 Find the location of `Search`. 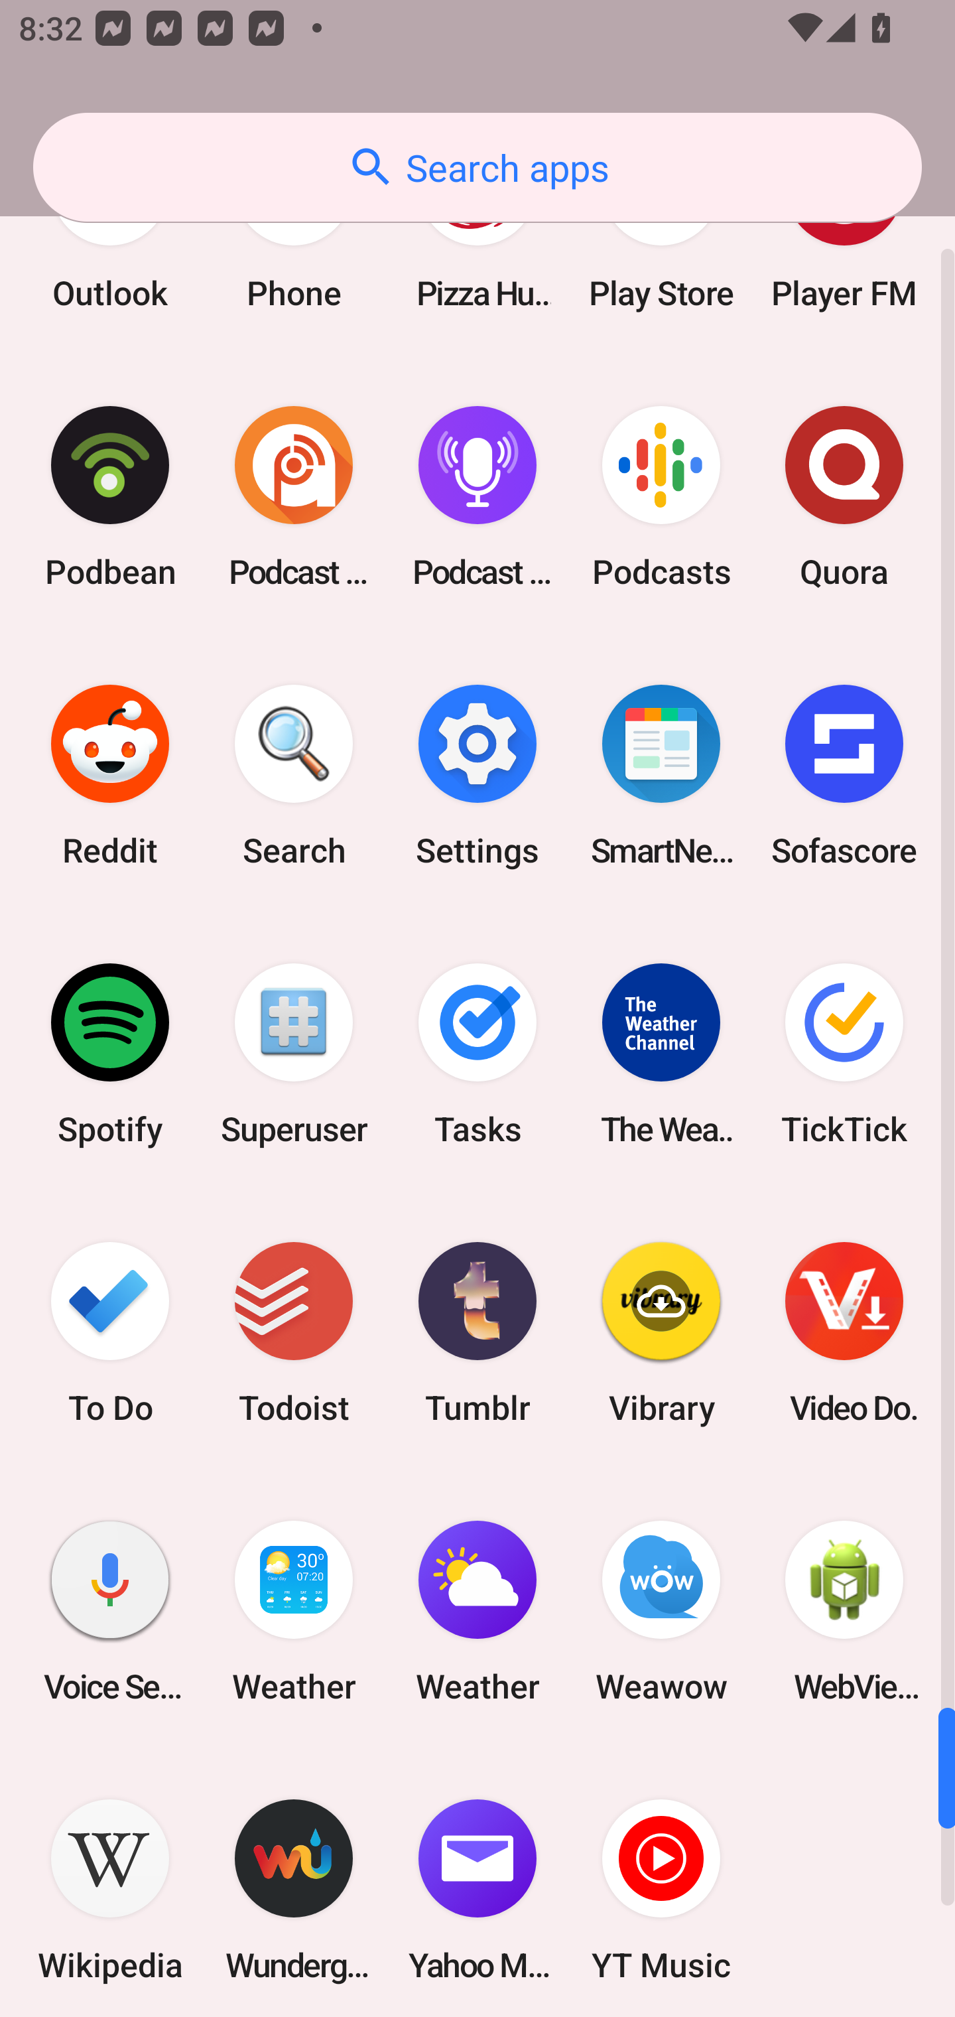

Search is located at coordinates (294, 775).